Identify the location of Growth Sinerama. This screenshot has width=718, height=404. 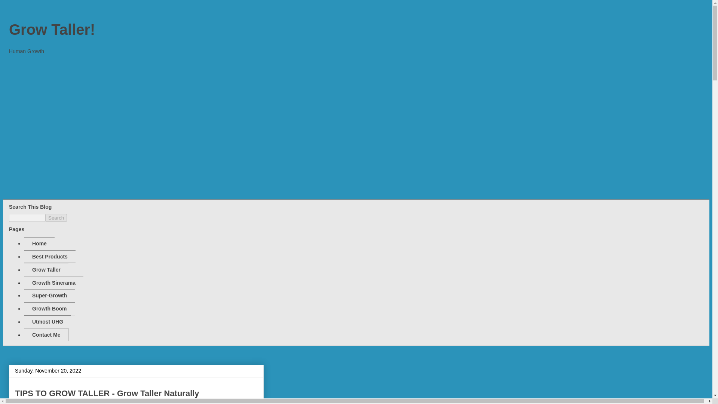
(53, 282).